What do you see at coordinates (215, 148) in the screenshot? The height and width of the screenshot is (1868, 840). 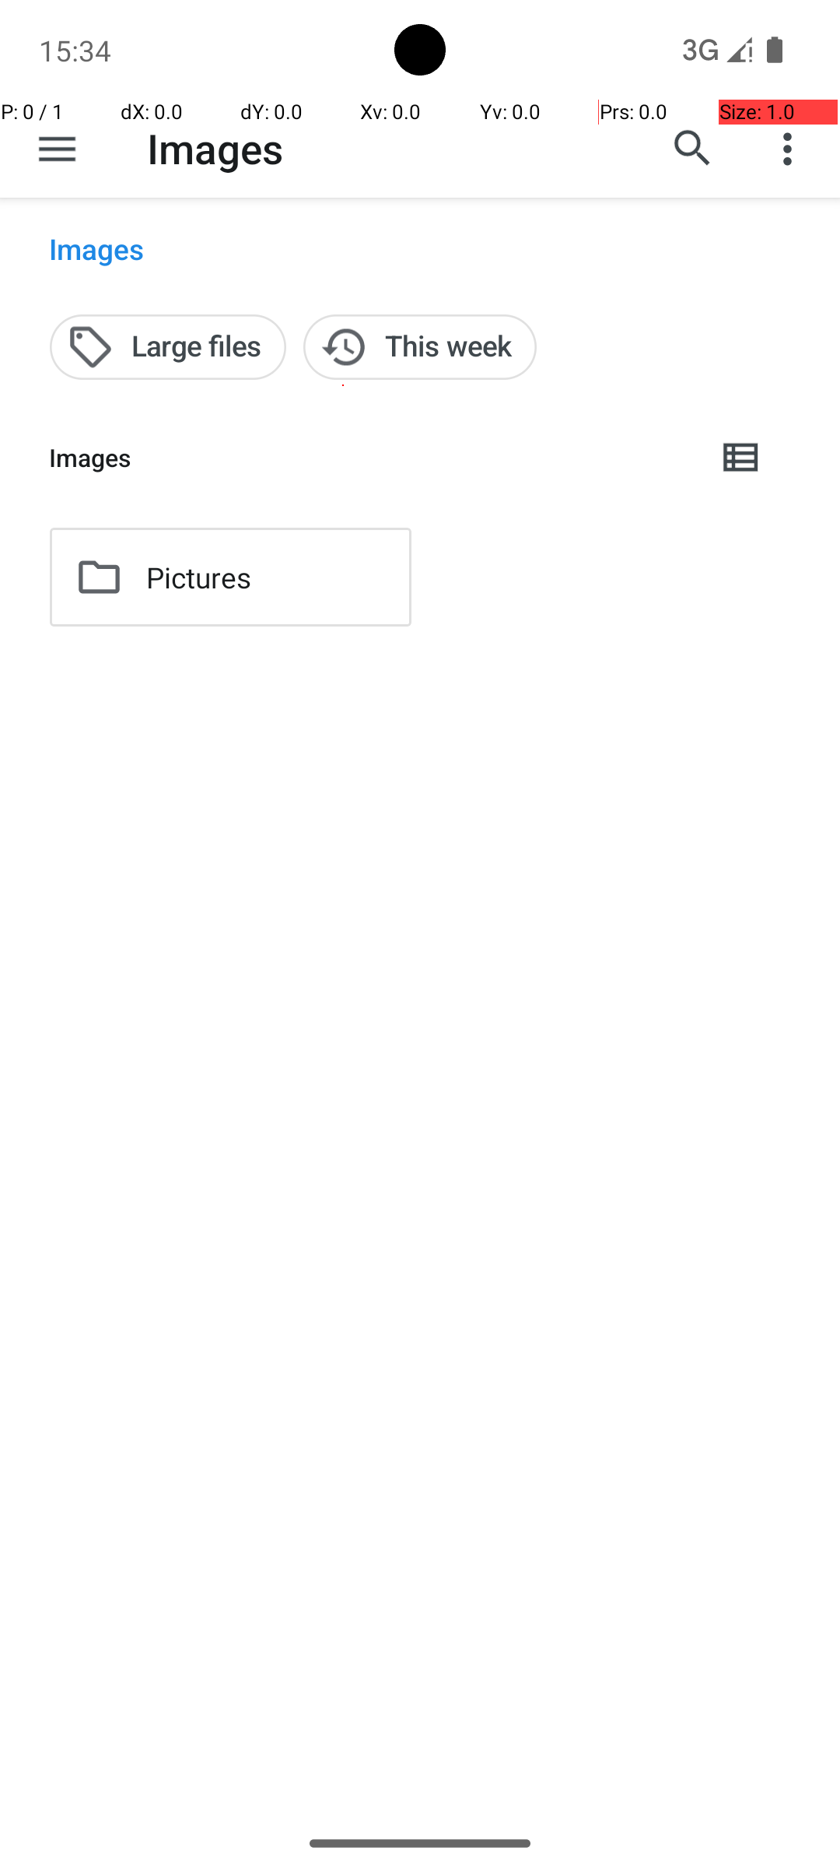 I see `Images` at bounding box center [215, 148].